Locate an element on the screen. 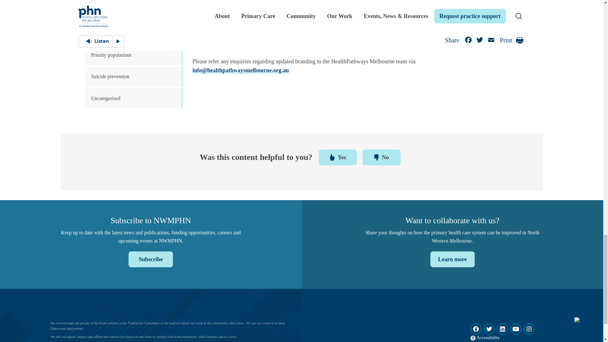  Visit NWMPHN Facebook page is located at coordinates (476, 329).